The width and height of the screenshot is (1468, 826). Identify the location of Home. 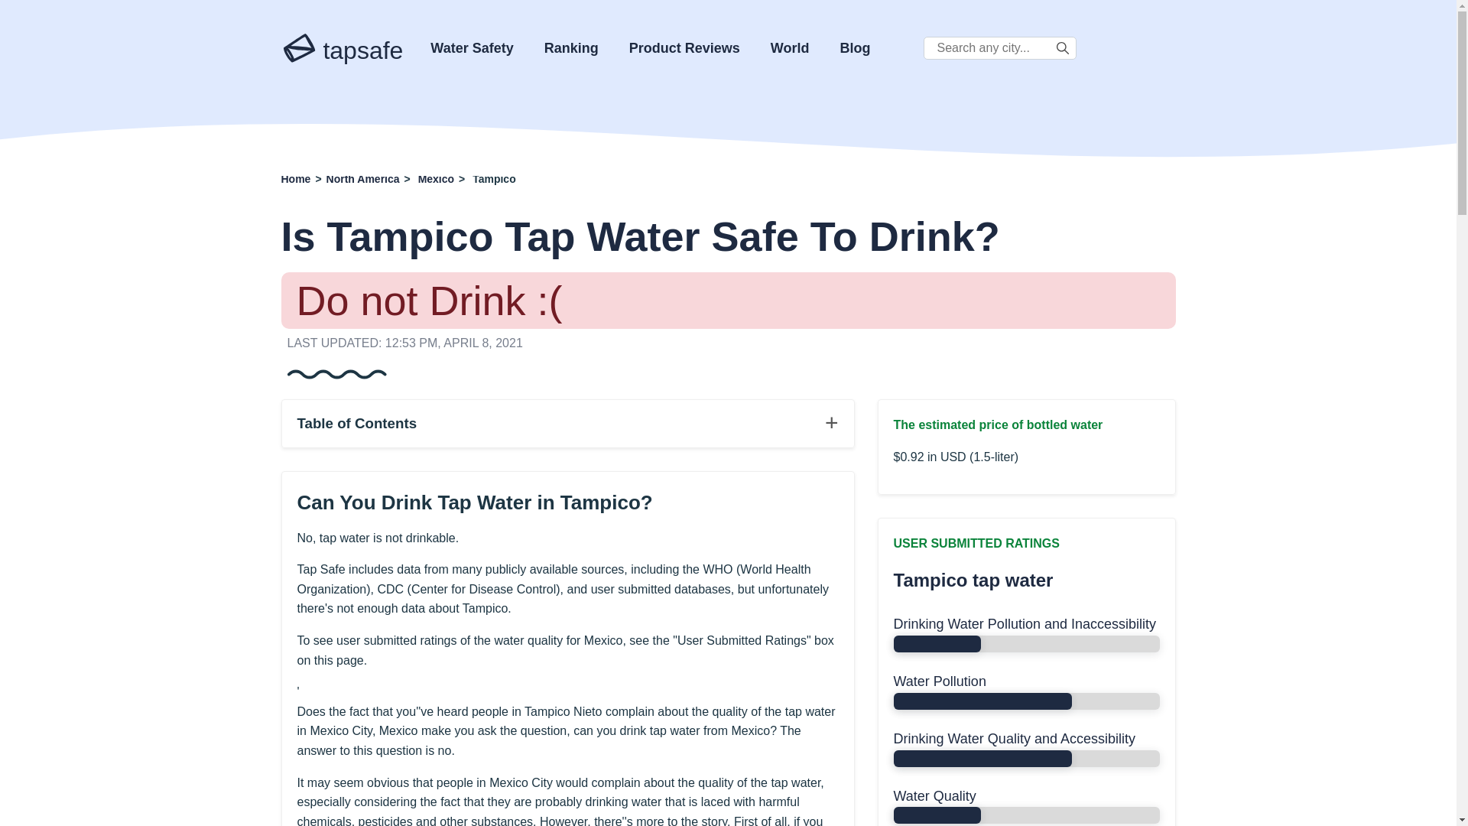
(297, 178).